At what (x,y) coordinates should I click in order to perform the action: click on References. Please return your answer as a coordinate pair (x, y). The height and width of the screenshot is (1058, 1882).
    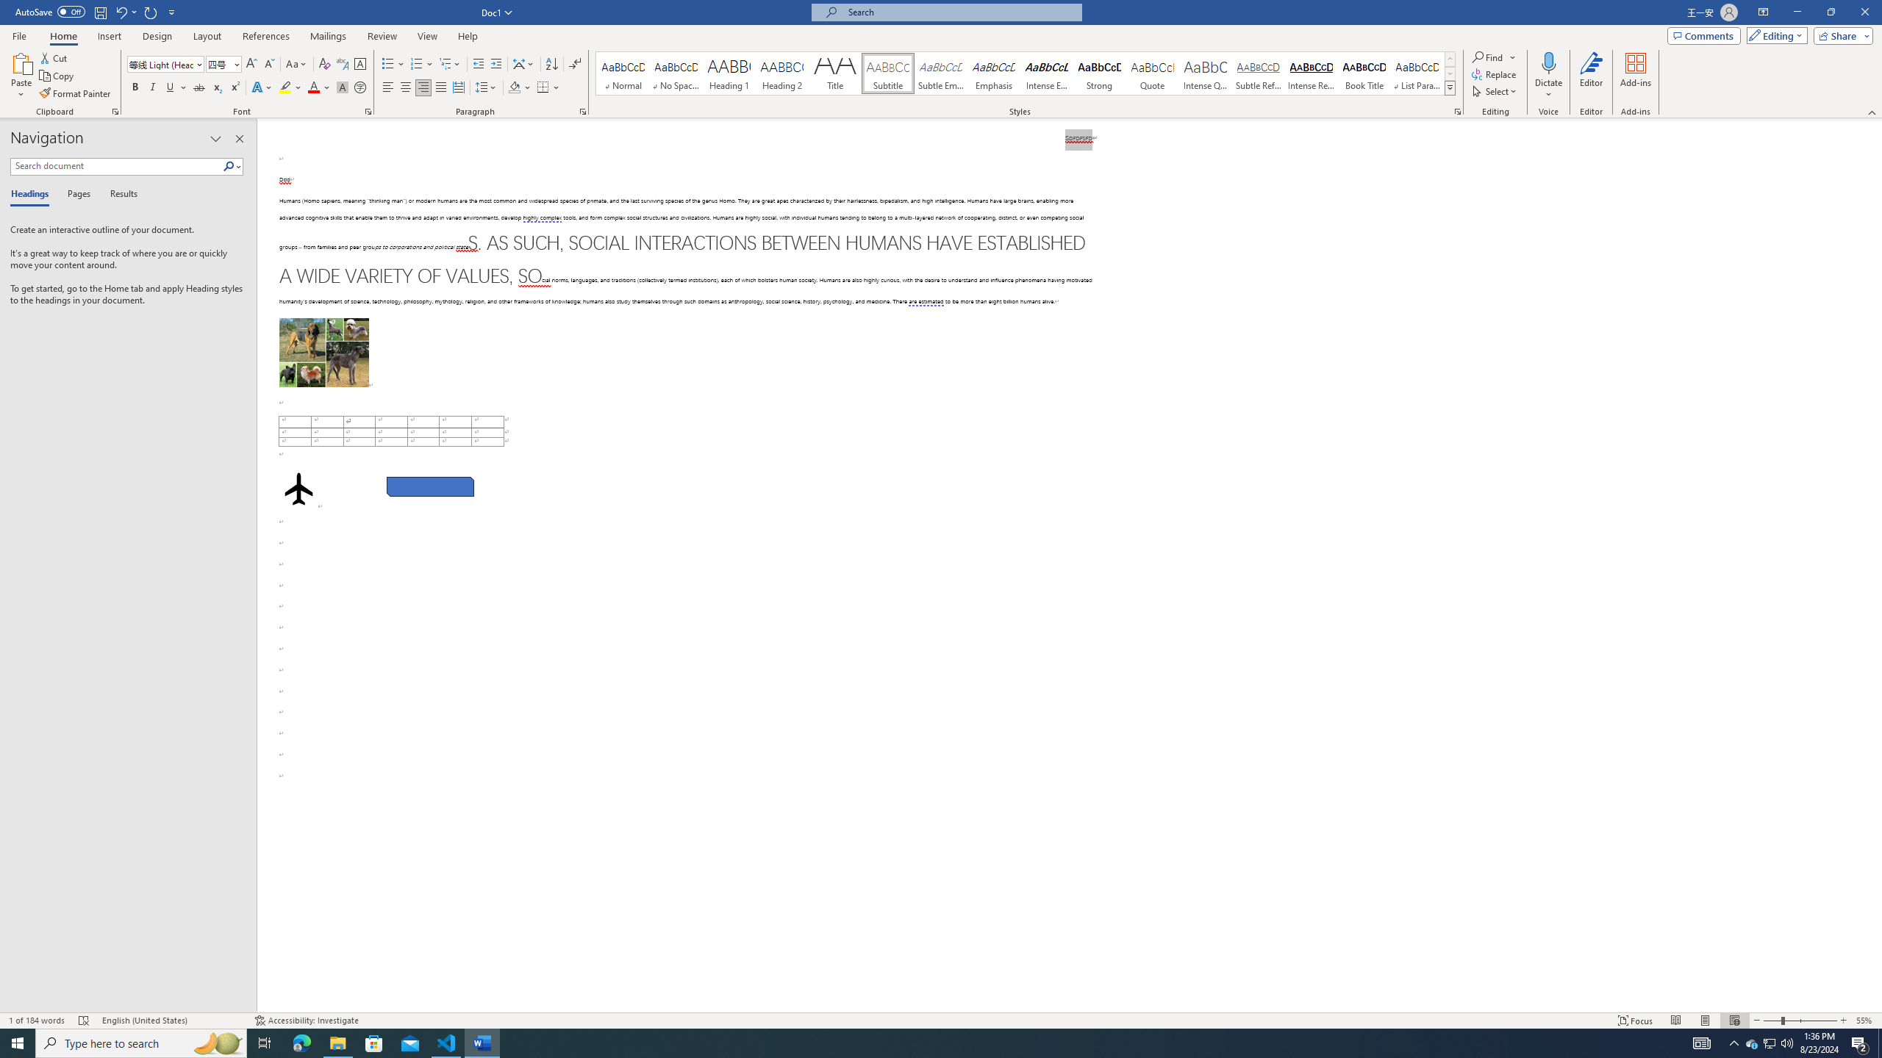
    Looking at the image, I should click on (266, 36).